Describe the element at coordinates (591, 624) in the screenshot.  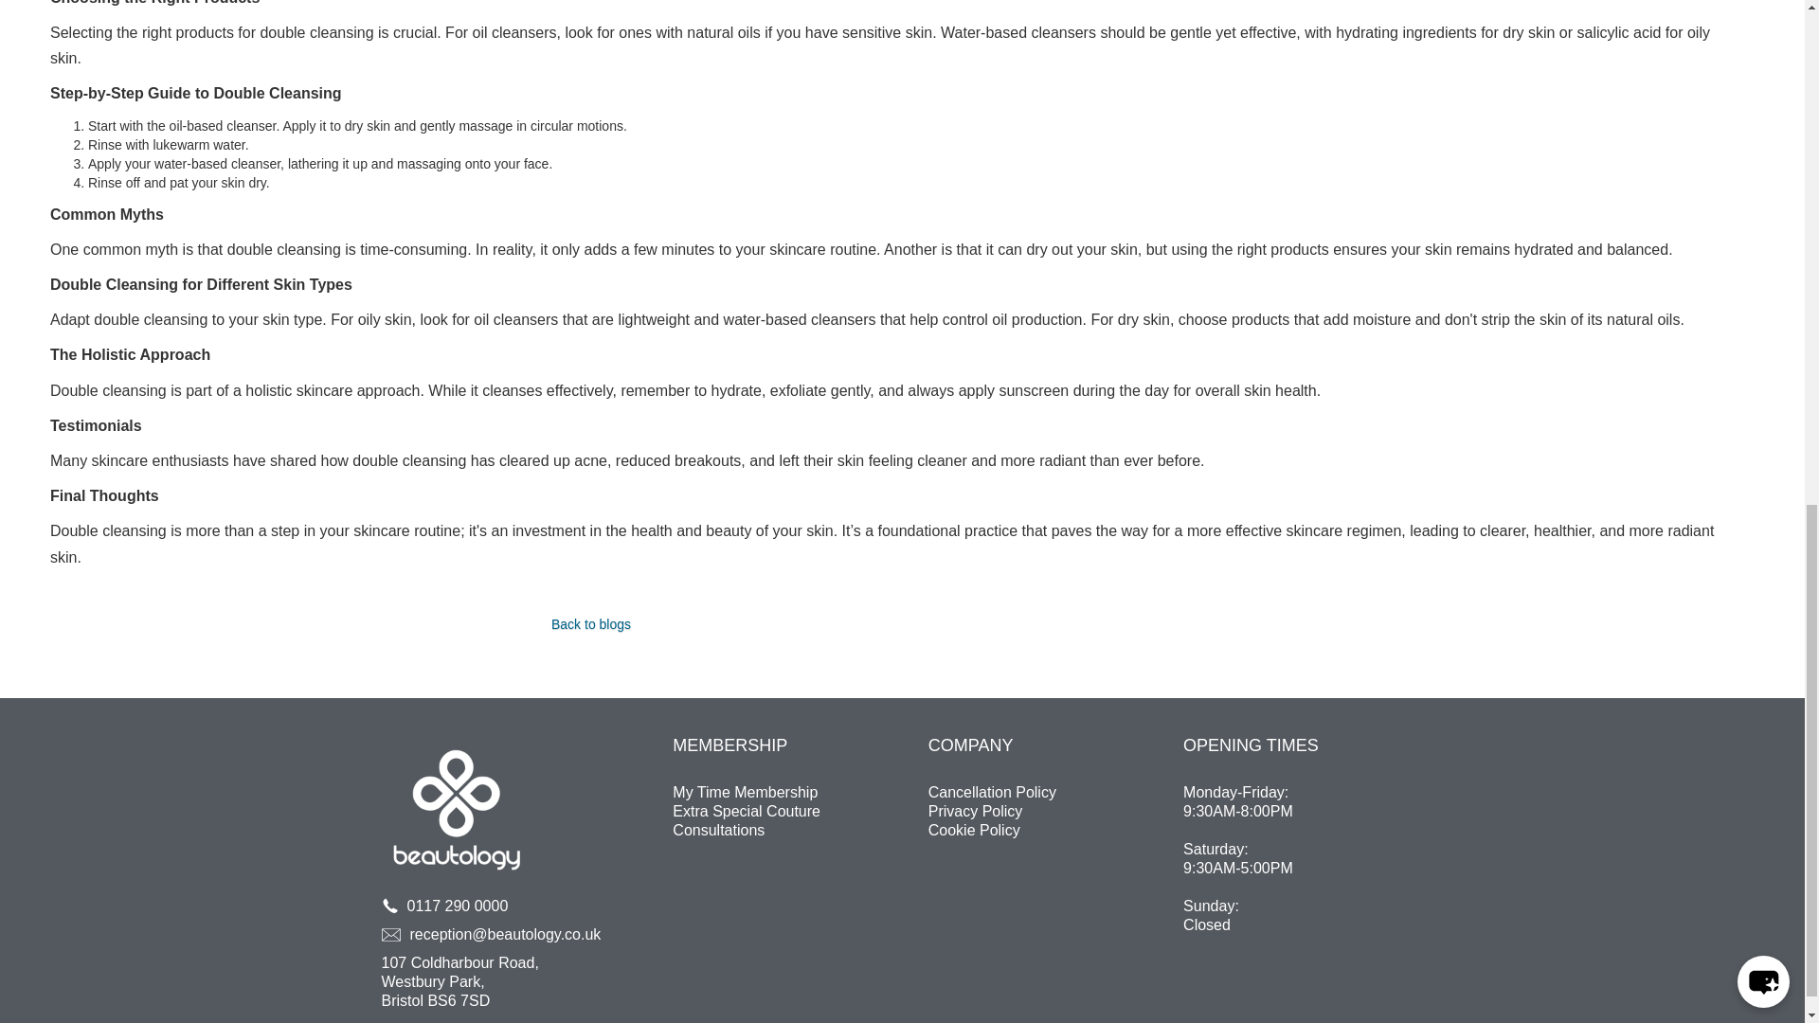
I see `Back to blogs` at that location.